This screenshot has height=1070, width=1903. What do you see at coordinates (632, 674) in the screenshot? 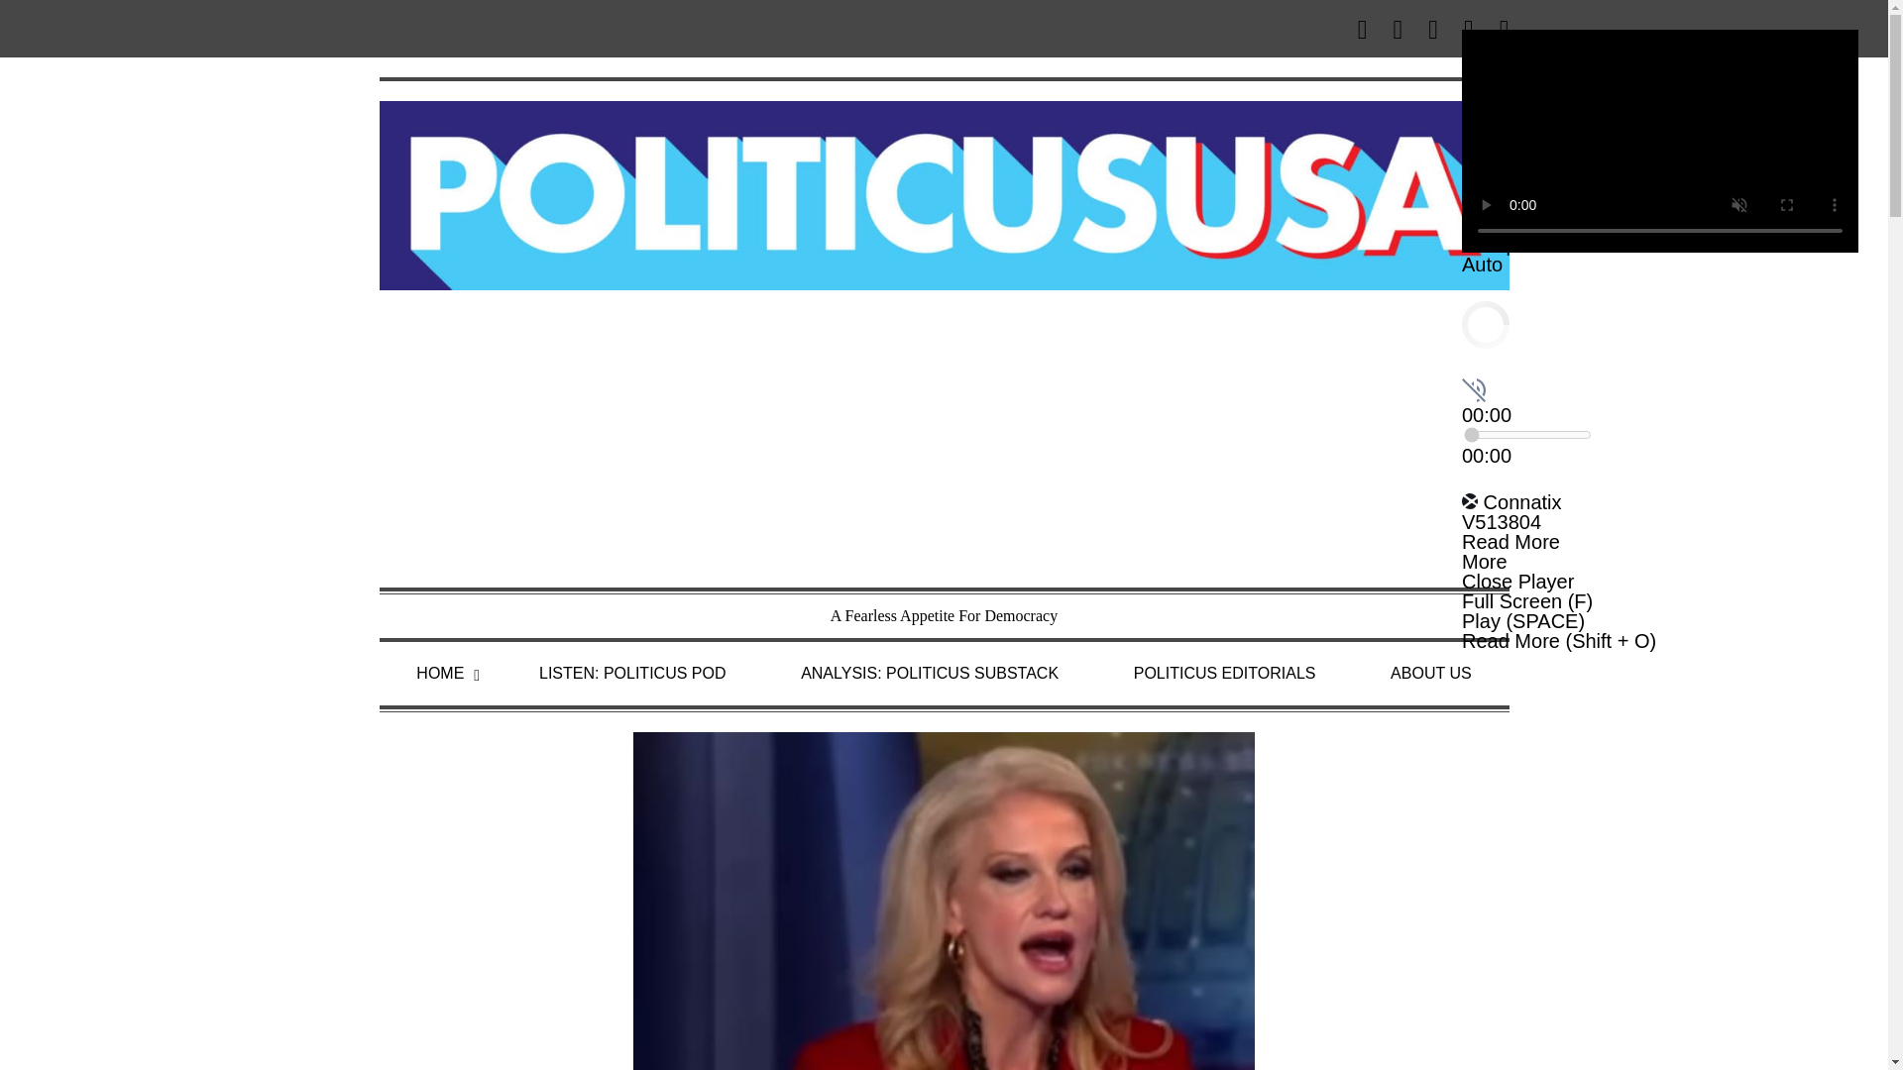
I see `LISTEN: POLITICUS POD` at bounding box center [632, 674].